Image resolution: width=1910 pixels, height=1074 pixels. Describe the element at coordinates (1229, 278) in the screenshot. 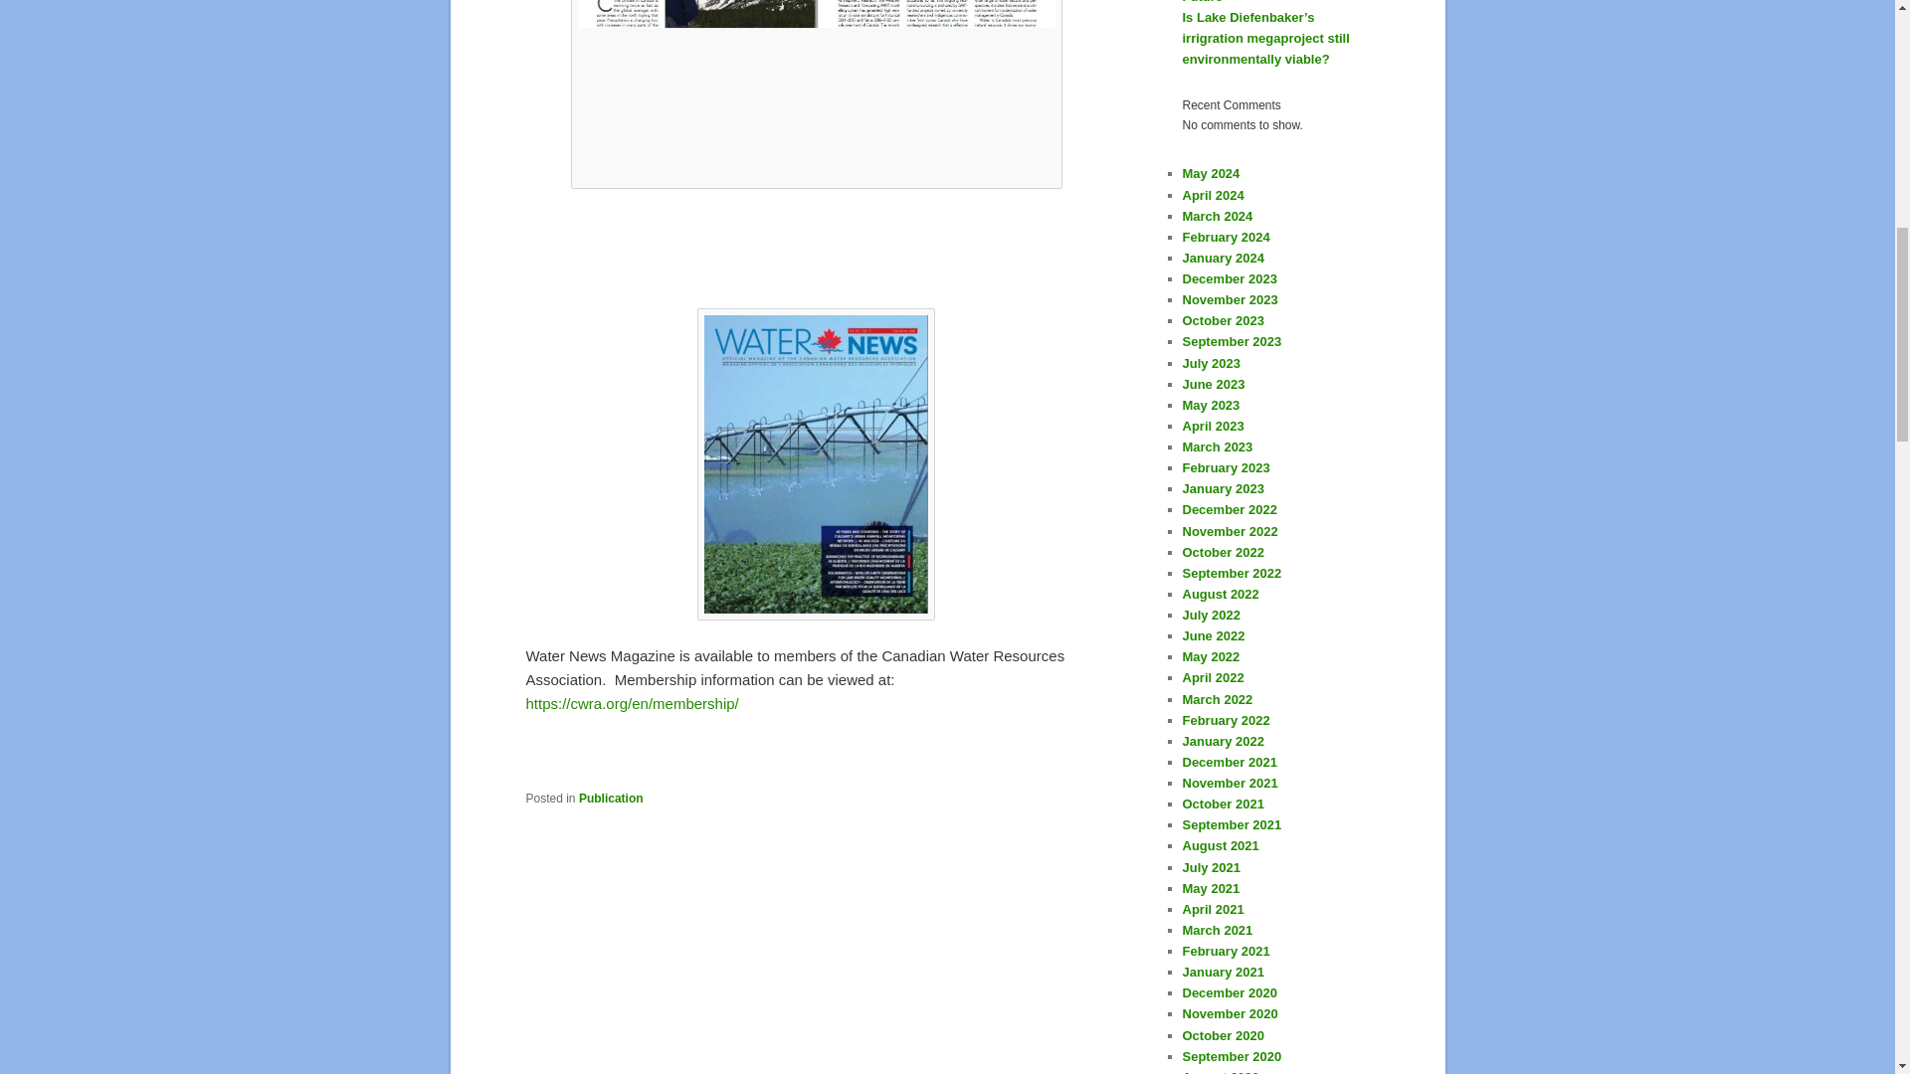

I see `December 2023` at that location.